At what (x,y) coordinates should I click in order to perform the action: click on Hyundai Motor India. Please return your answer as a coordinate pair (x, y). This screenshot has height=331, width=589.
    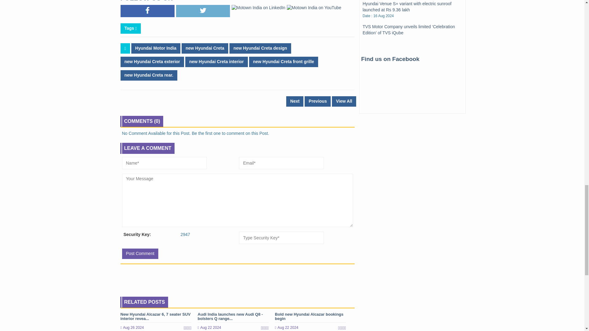
    Looking at the image, I should click on (156, 48).